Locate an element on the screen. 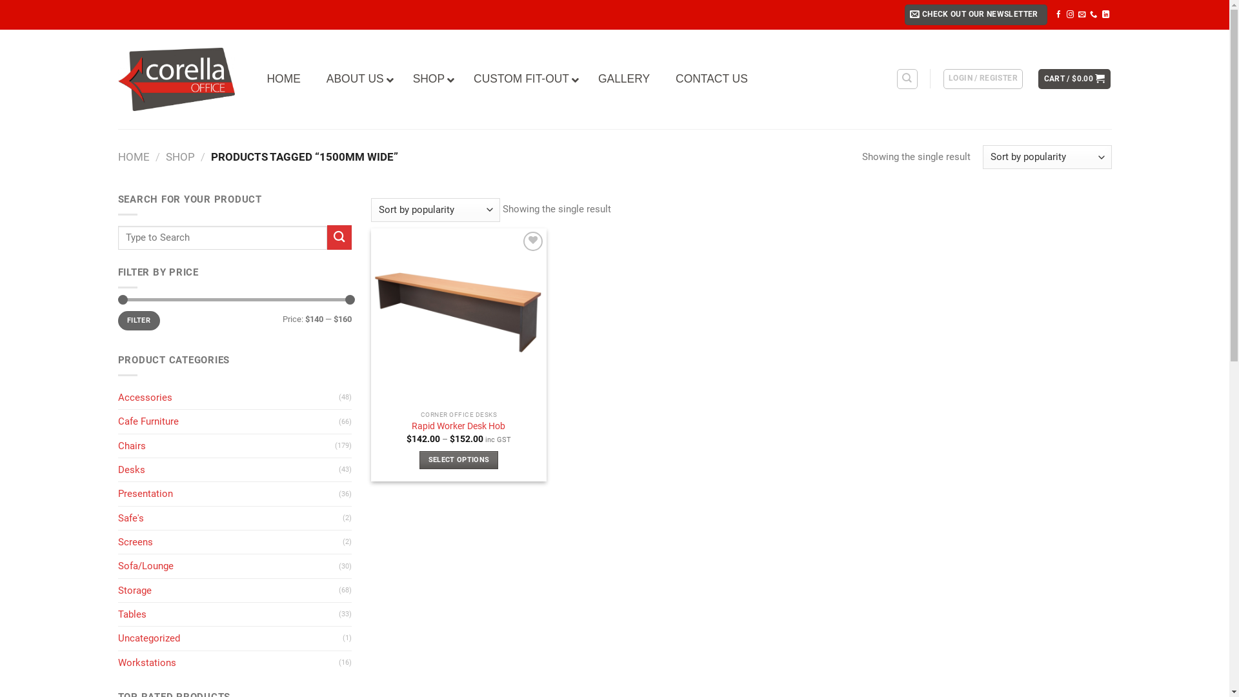 This screenshot has width=1239, height=697. Workstations is located at coordinates (228, 663).